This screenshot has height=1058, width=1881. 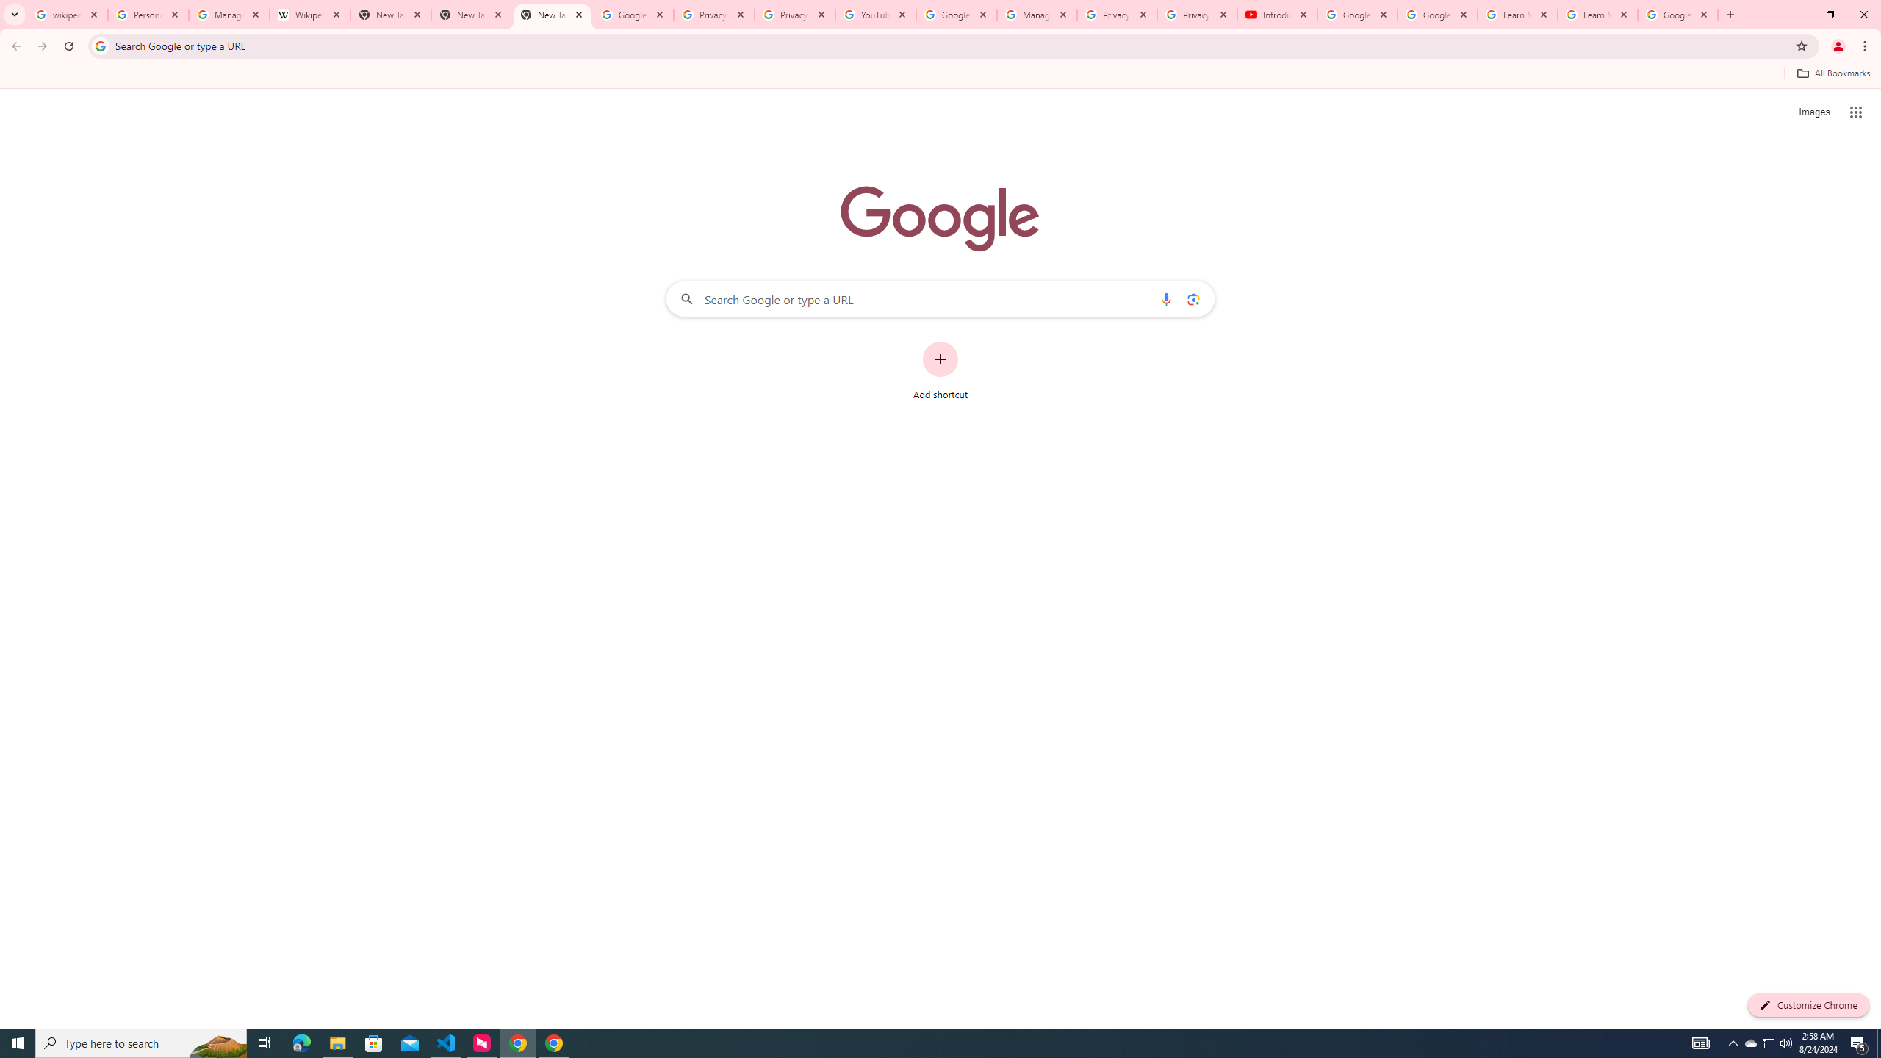 What do you see at coordinates (1833, 73) in the screenshot?
I see `All Bookmarks` at bounding box center [1833, 73].